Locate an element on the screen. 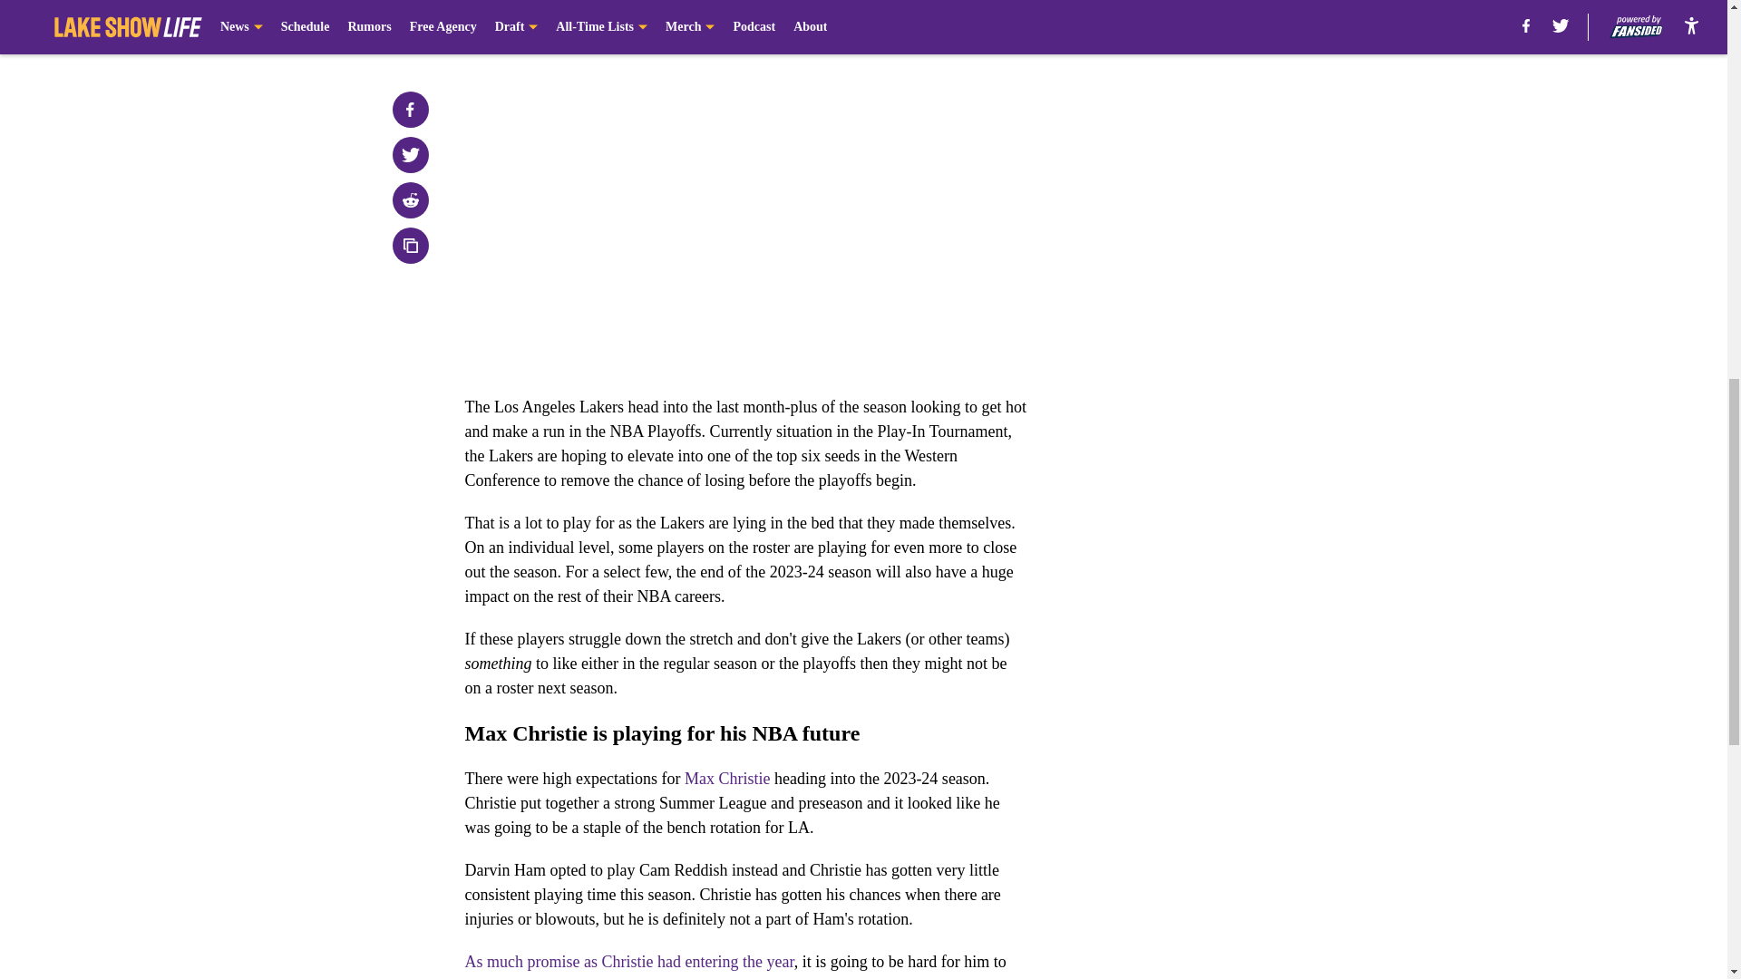 The image size is (1741, 979). As much promise as Christie had entering the year is located at coordinates (629, 961).